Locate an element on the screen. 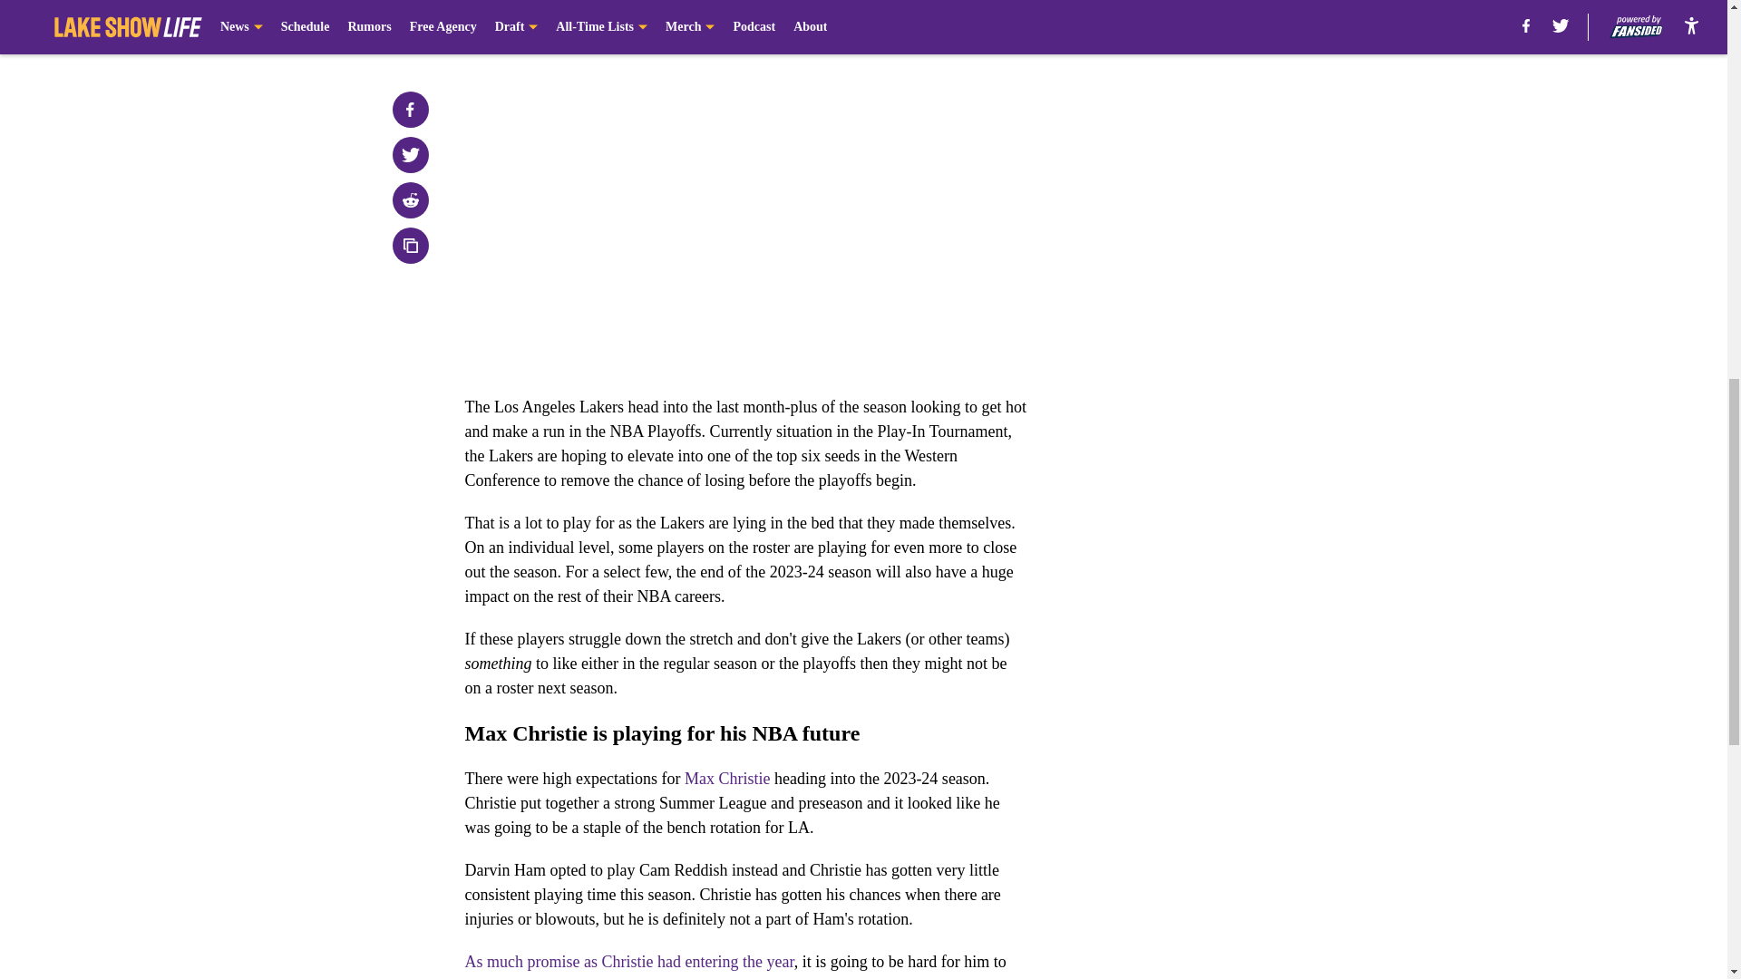 The image size is (1741, 979). As much promise as Christie had entering the year is located at coordinates (629, 961).